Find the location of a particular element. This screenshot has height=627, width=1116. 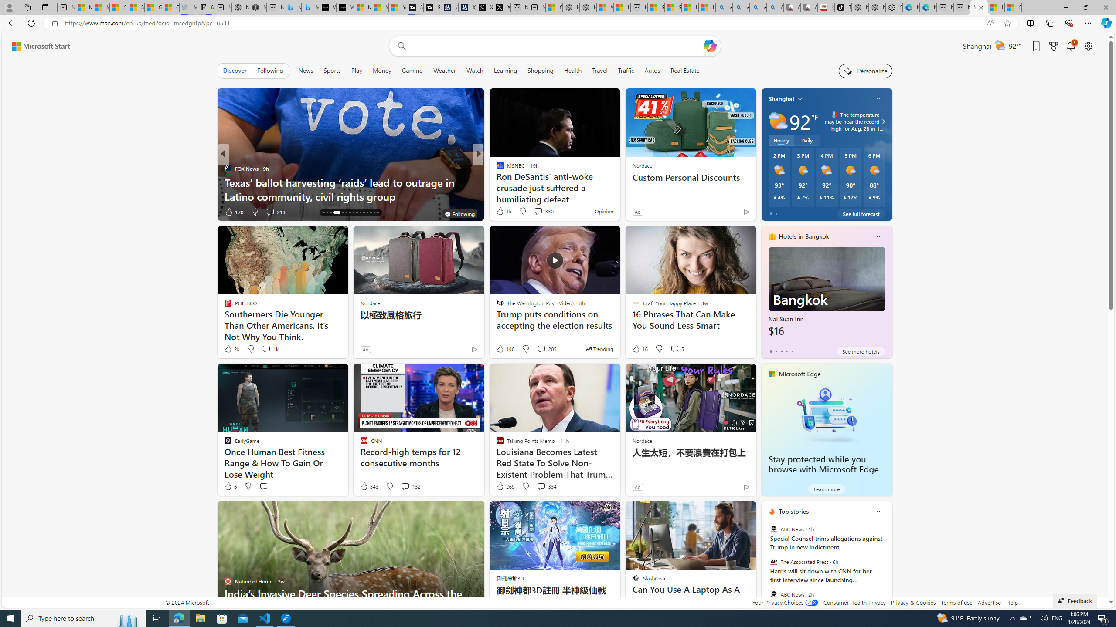

You're following FOX News is located at coordinates (459, 213).